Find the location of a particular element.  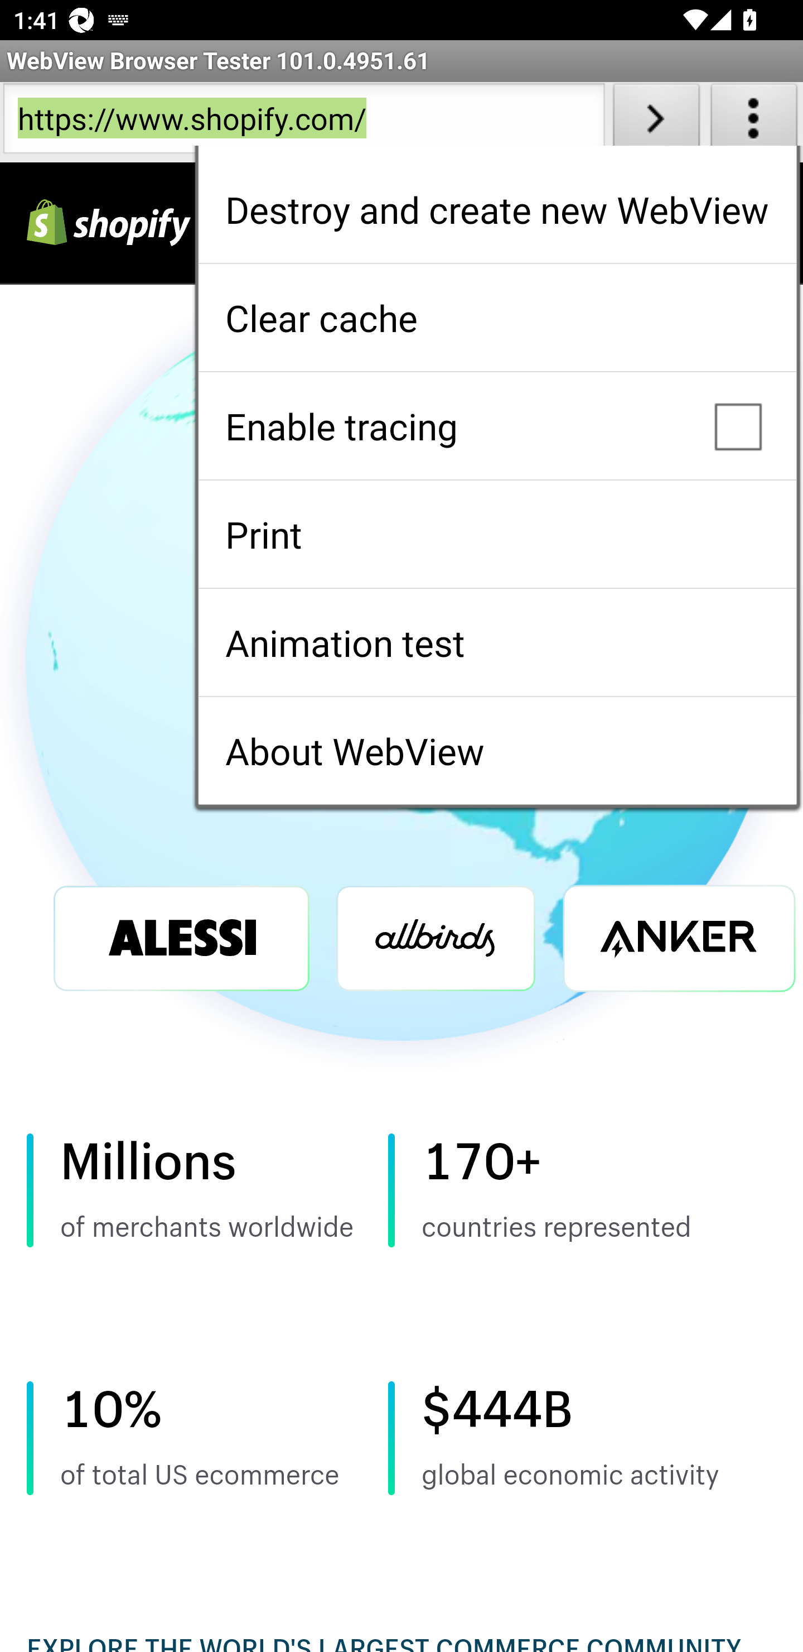

Enable tracing is located at coordinates (497, 425).